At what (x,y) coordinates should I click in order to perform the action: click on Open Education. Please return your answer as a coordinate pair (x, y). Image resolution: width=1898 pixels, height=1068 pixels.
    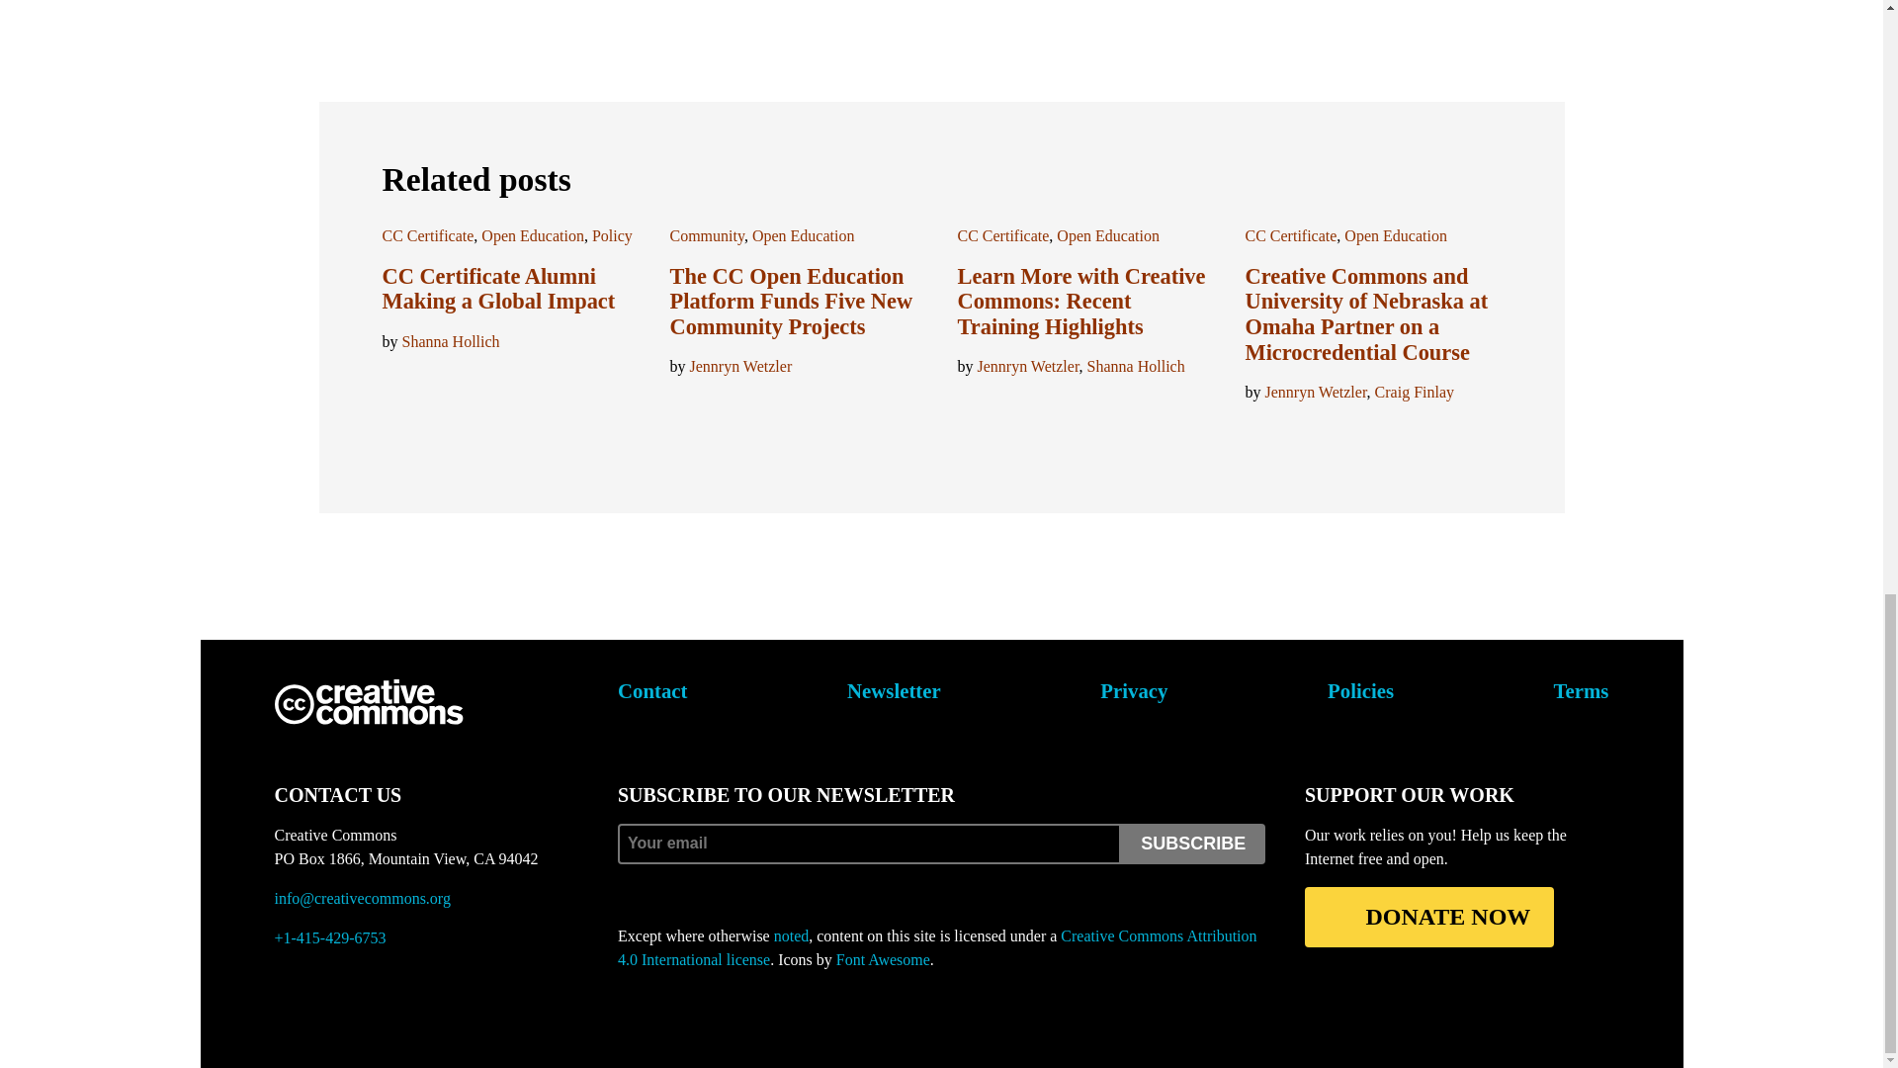
    Looking at the image, I should click on (533, 235).